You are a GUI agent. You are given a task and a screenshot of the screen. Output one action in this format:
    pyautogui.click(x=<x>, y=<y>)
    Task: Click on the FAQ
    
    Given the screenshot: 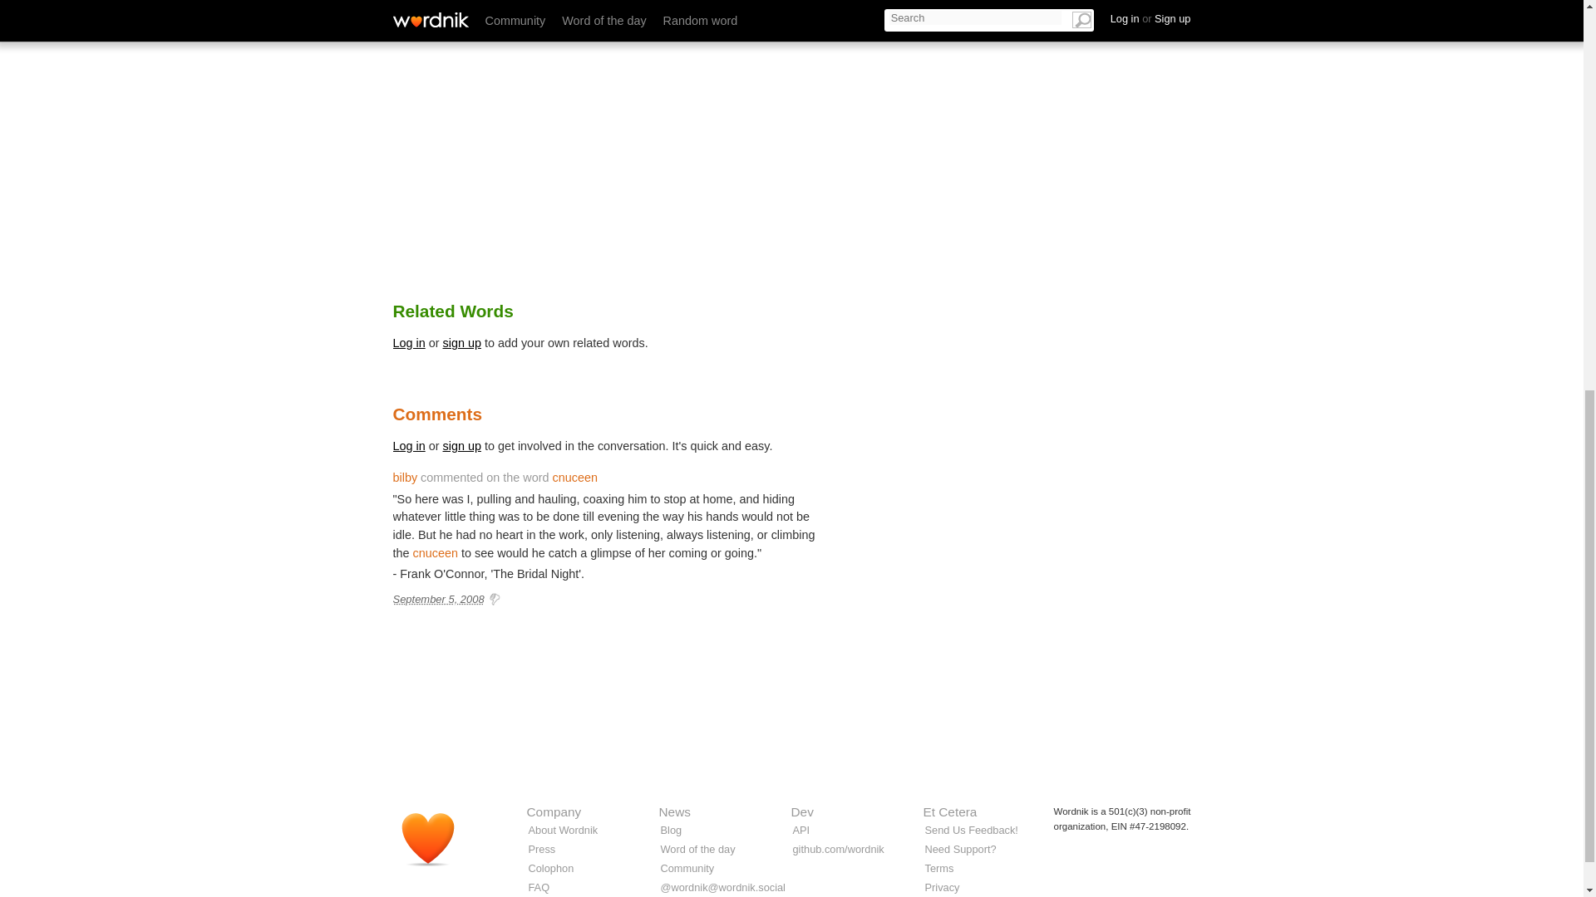 What is the action you would take?
    pyautogui.click(x=539, y=887)
    